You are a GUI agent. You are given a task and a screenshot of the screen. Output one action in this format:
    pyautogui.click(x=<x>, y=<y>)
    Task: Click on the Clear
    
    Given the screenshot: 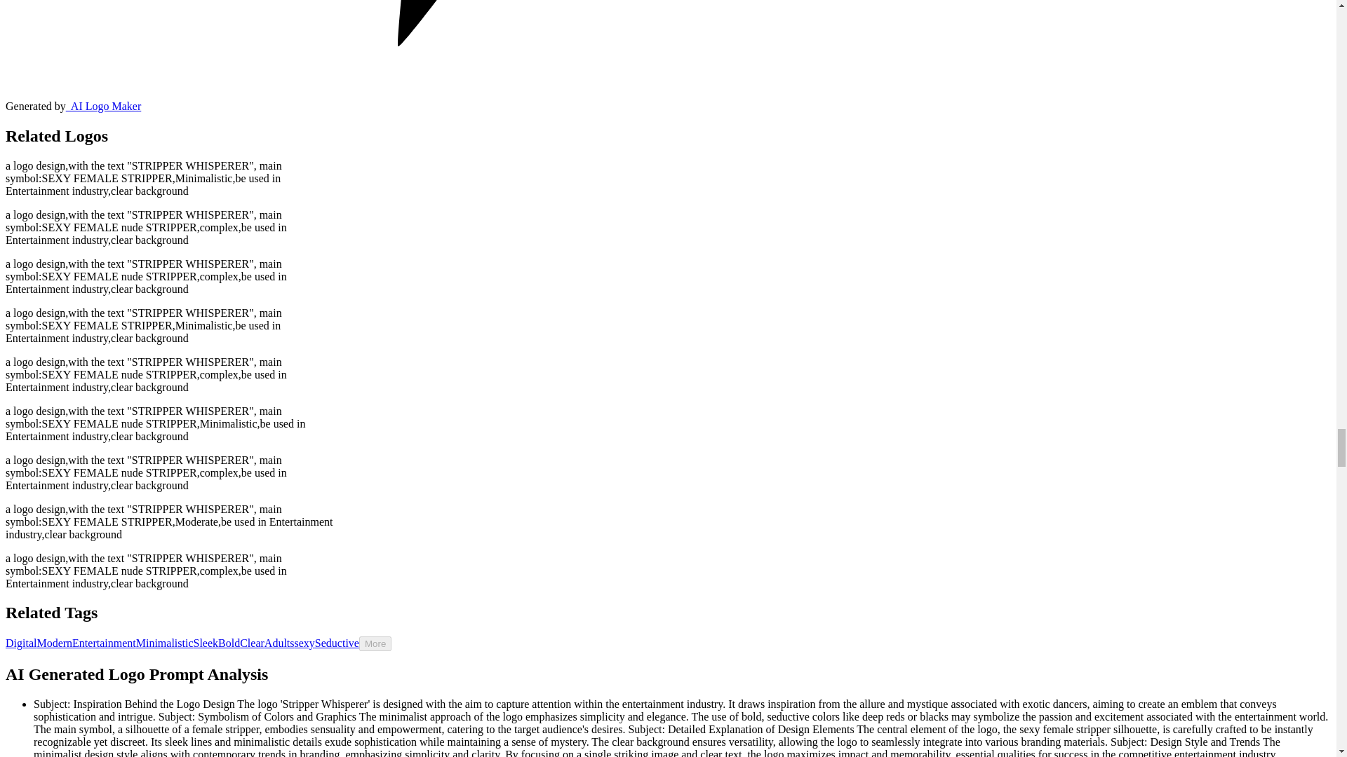 What is the action you would take?
    pyautogui.click(x=251, y=643)
    